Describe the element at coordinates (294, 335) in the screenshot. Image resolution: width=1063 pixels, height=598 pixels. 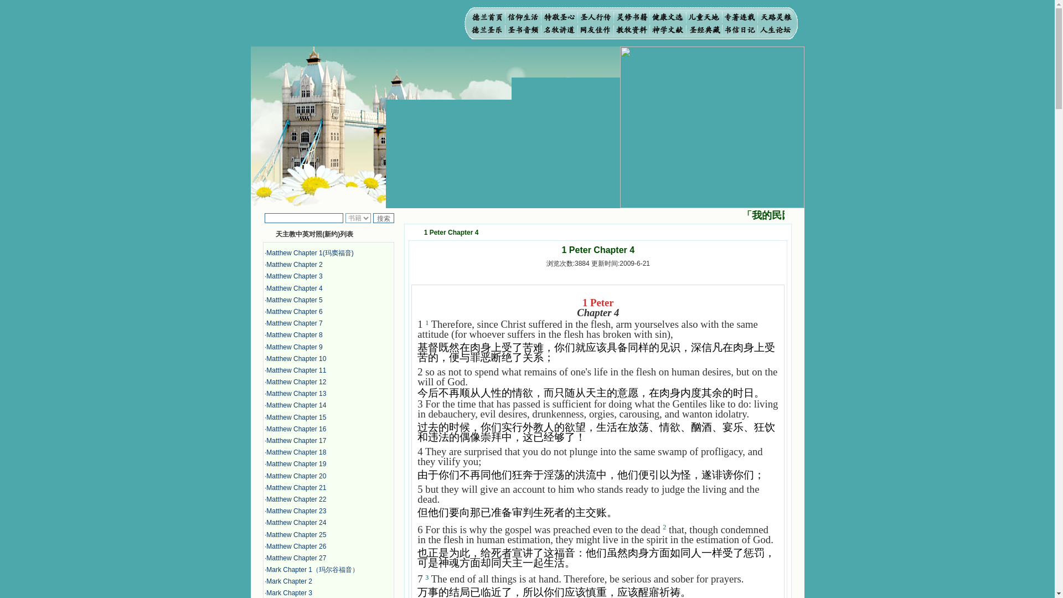
I see `Matthew Chapter 8` at that location.